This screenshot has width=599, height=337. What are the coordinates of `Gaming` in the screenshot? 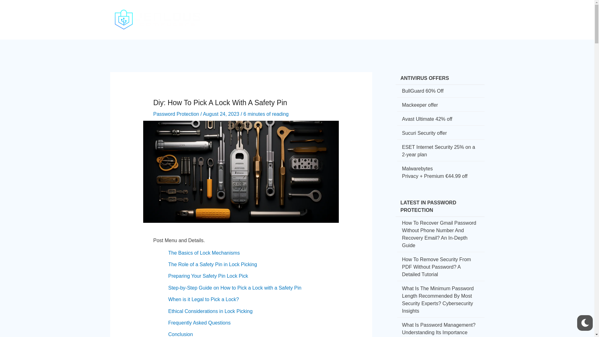 It's located at (411, 14).